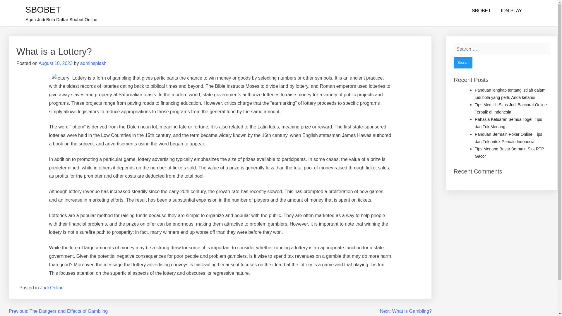 The height and width of the screenshot is (316, 562). What do you see at coordinates (511, 108) in the screenshot?
I see `Tips Memilih Situs Judi Baccarat Online Terbaik di Indonesia` at bounding box center [511, 108].